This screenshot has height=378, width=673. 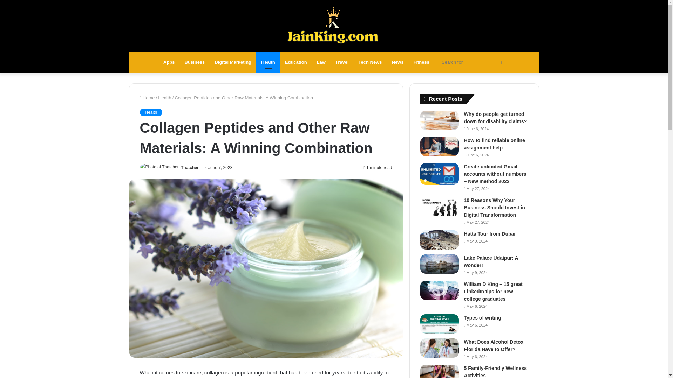 What do you see at coordinates (151, 112) in the screenshot?
I see `Health` at bounding box center [151, 112].